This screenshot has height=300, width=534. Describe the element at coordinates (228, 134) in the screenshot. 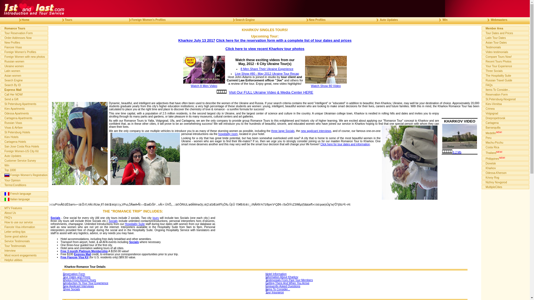

I see `hospitality room` at that location.